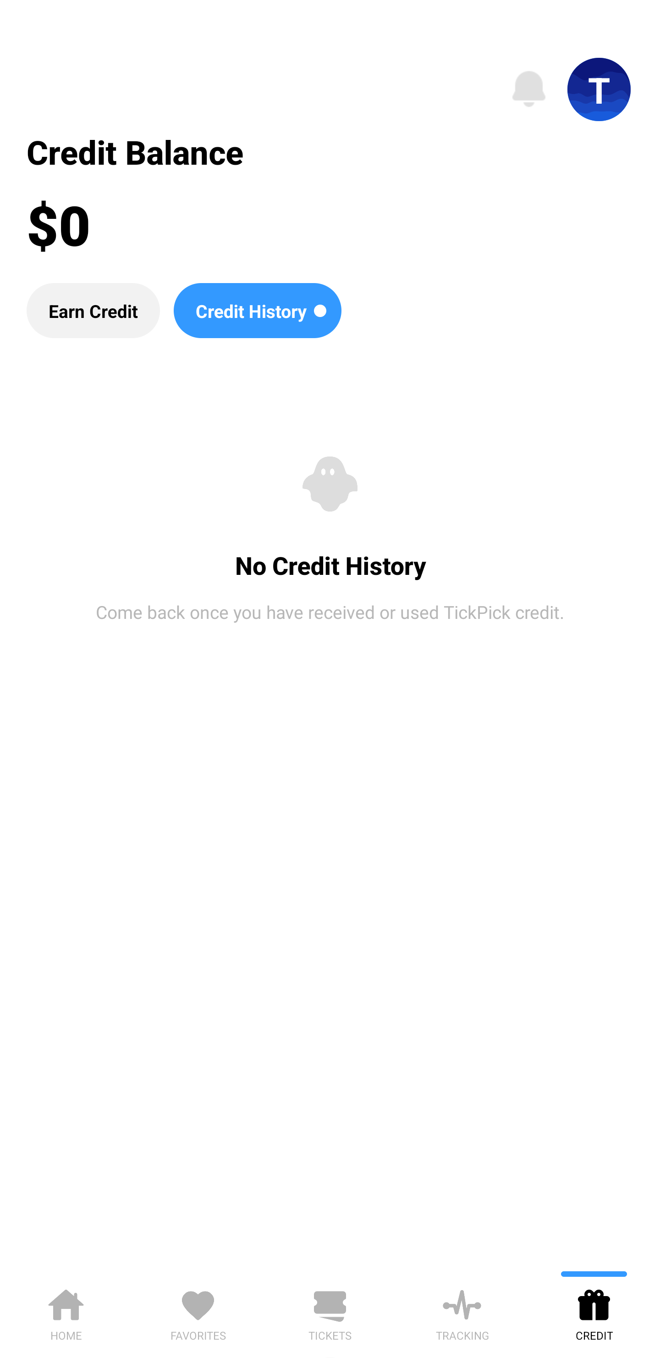  What do you see at coordinates (594, 1312) in the screenshot?
I see `CREDIT` at bounding box center [594, 1312].